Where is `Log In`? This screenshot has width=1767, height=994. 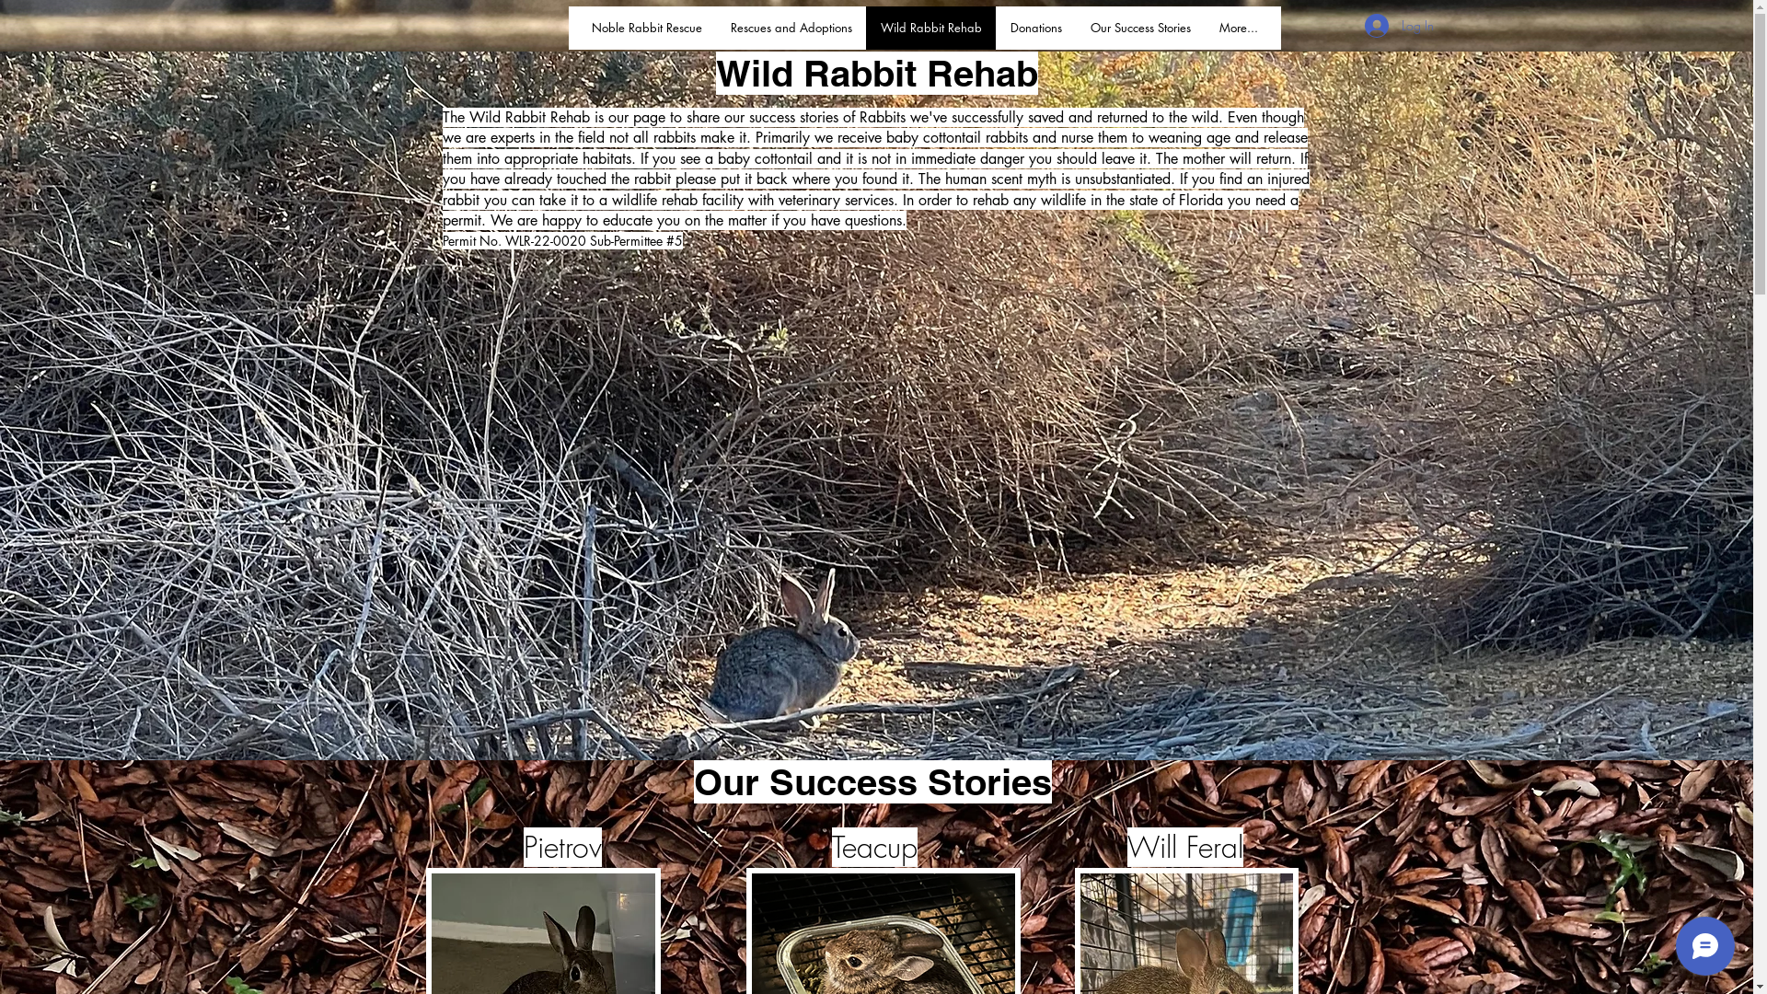 Log In is located at coordinates (1399, 25).